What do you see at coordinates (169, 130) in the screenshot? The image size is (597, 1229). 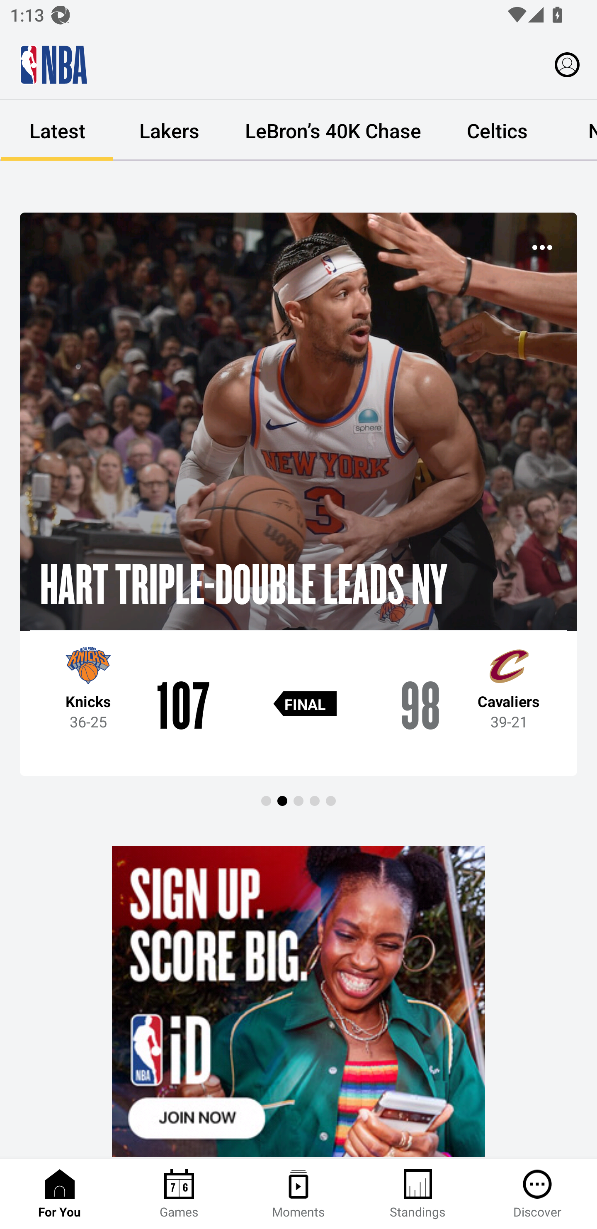 I see `Lakers` at bounding box center [169, 130].